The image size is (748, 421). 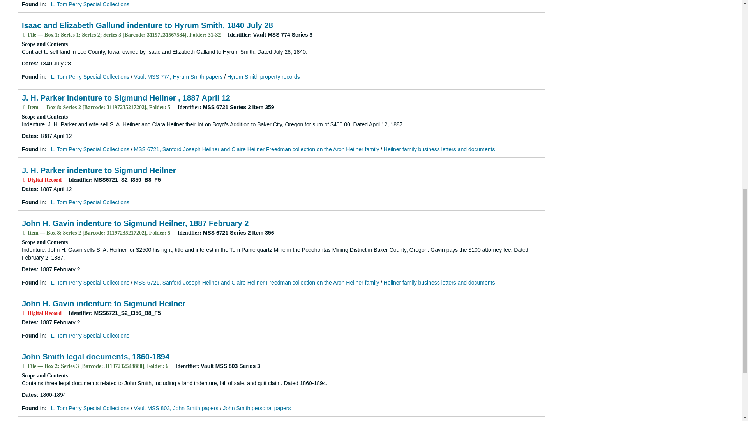 What do you see at coordinates (29, 136) in the screenshot?
I see `translation missing: en.dates` at bounding box center [29, 136].